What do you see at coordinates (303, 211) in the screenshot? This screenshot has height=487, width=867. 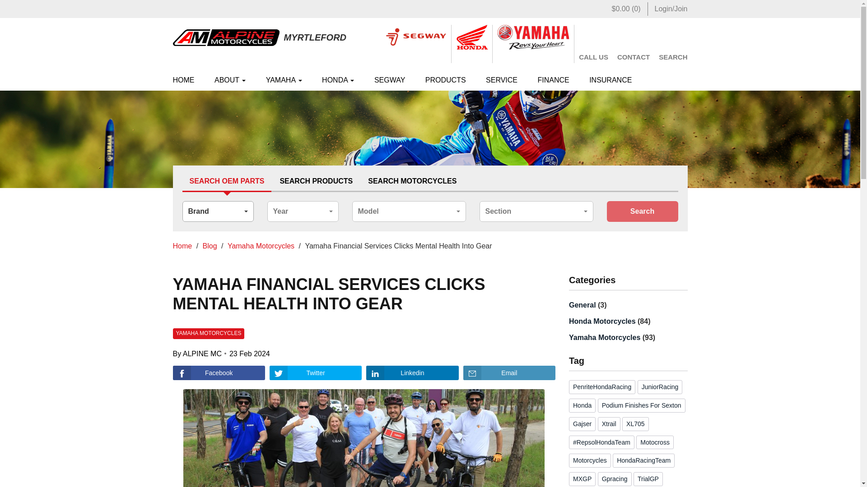 I see `Year` at bounding box center [303, 211].